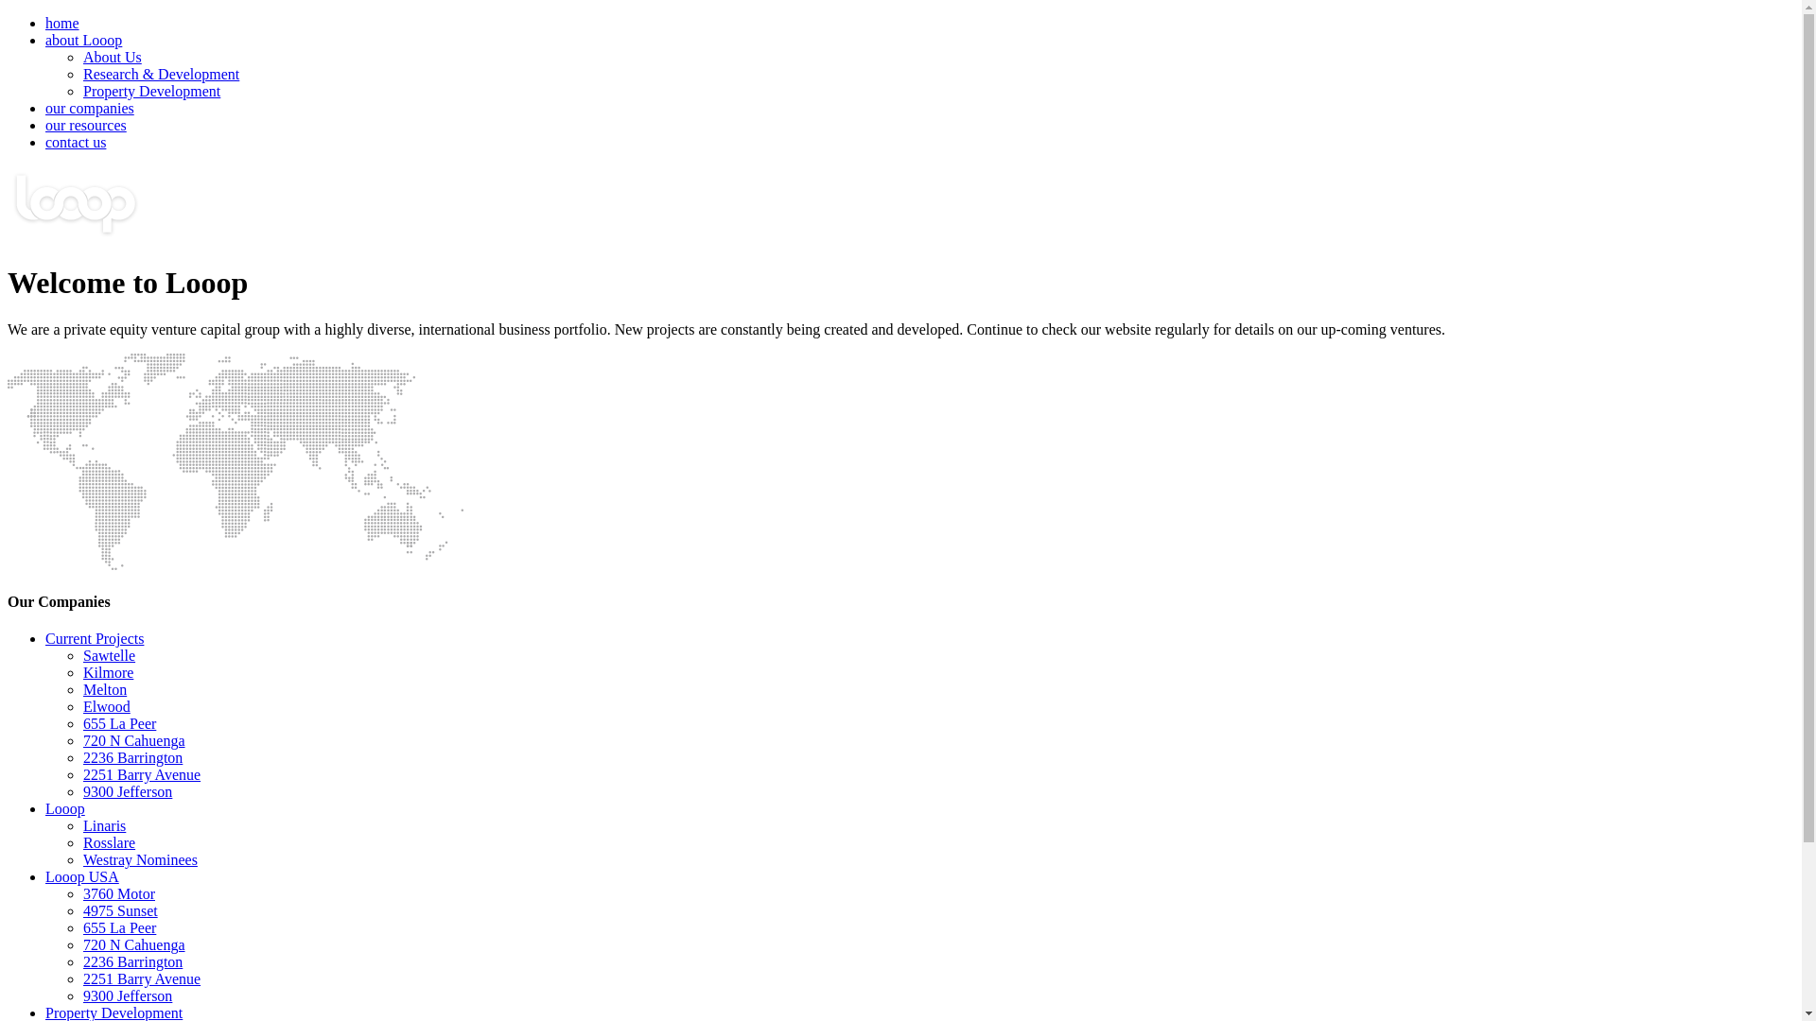  Describe the element at coordinates (83, 40) in the screenshot. I see `about Looop` at that location.